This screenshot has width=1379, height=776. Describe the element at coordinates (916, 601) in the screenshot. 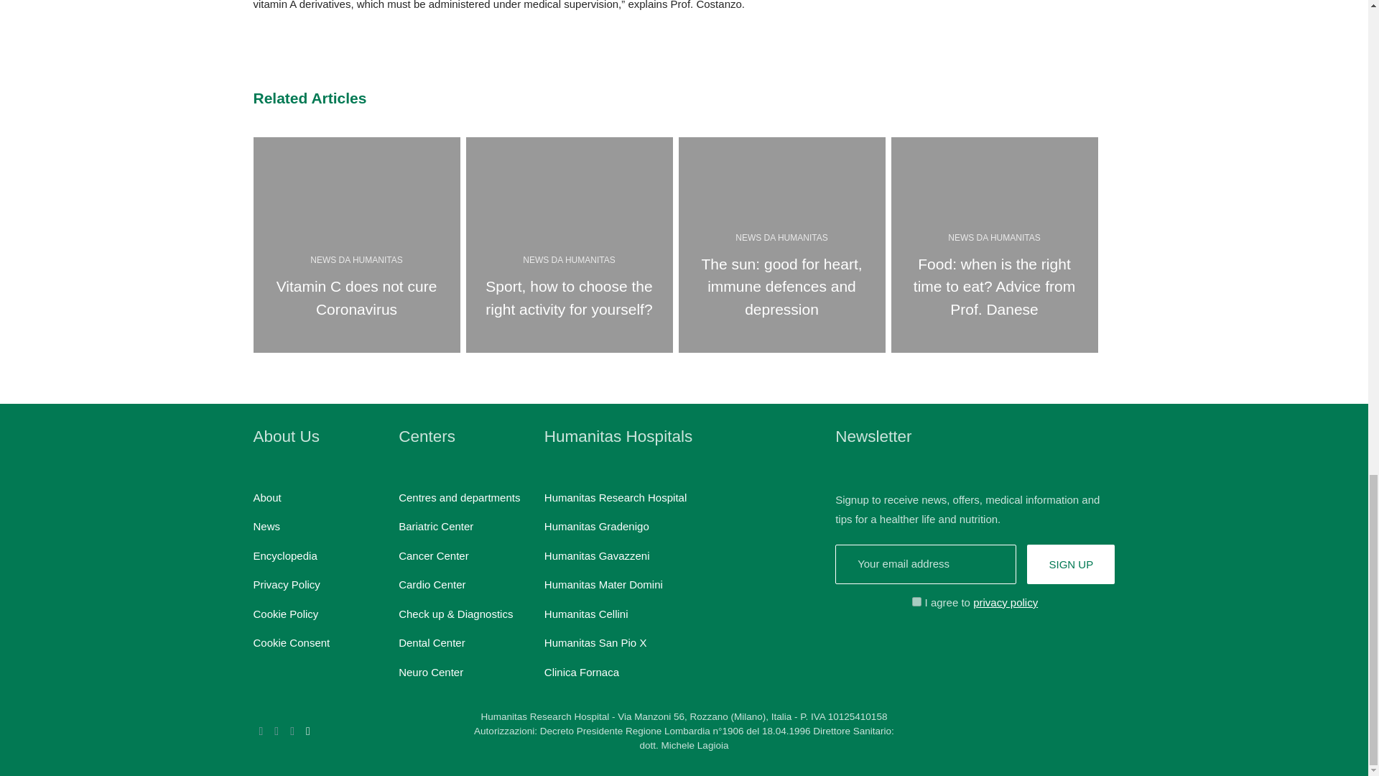

I see `Centres and departments` at that location.